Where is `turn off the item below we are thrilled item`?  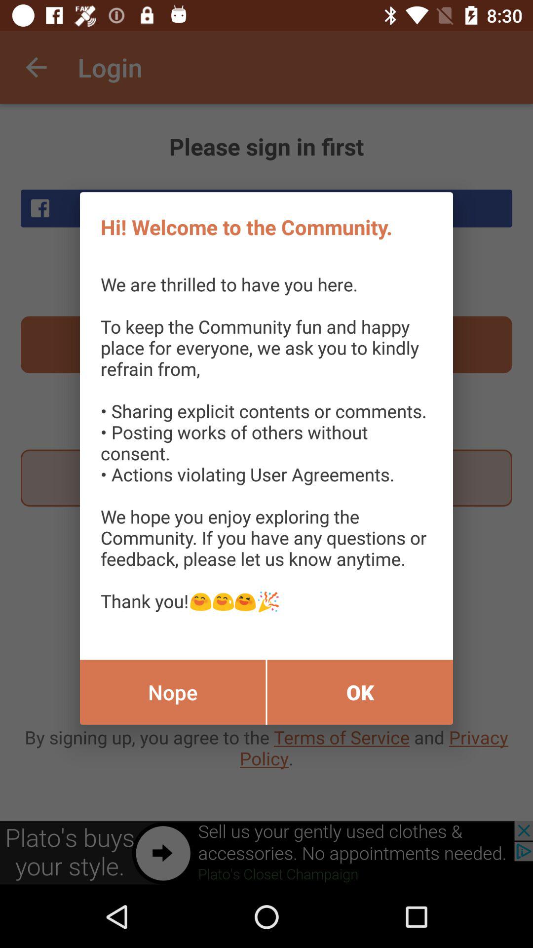
turn off the item below we are thrilled item is located at coordinates (173, 692).